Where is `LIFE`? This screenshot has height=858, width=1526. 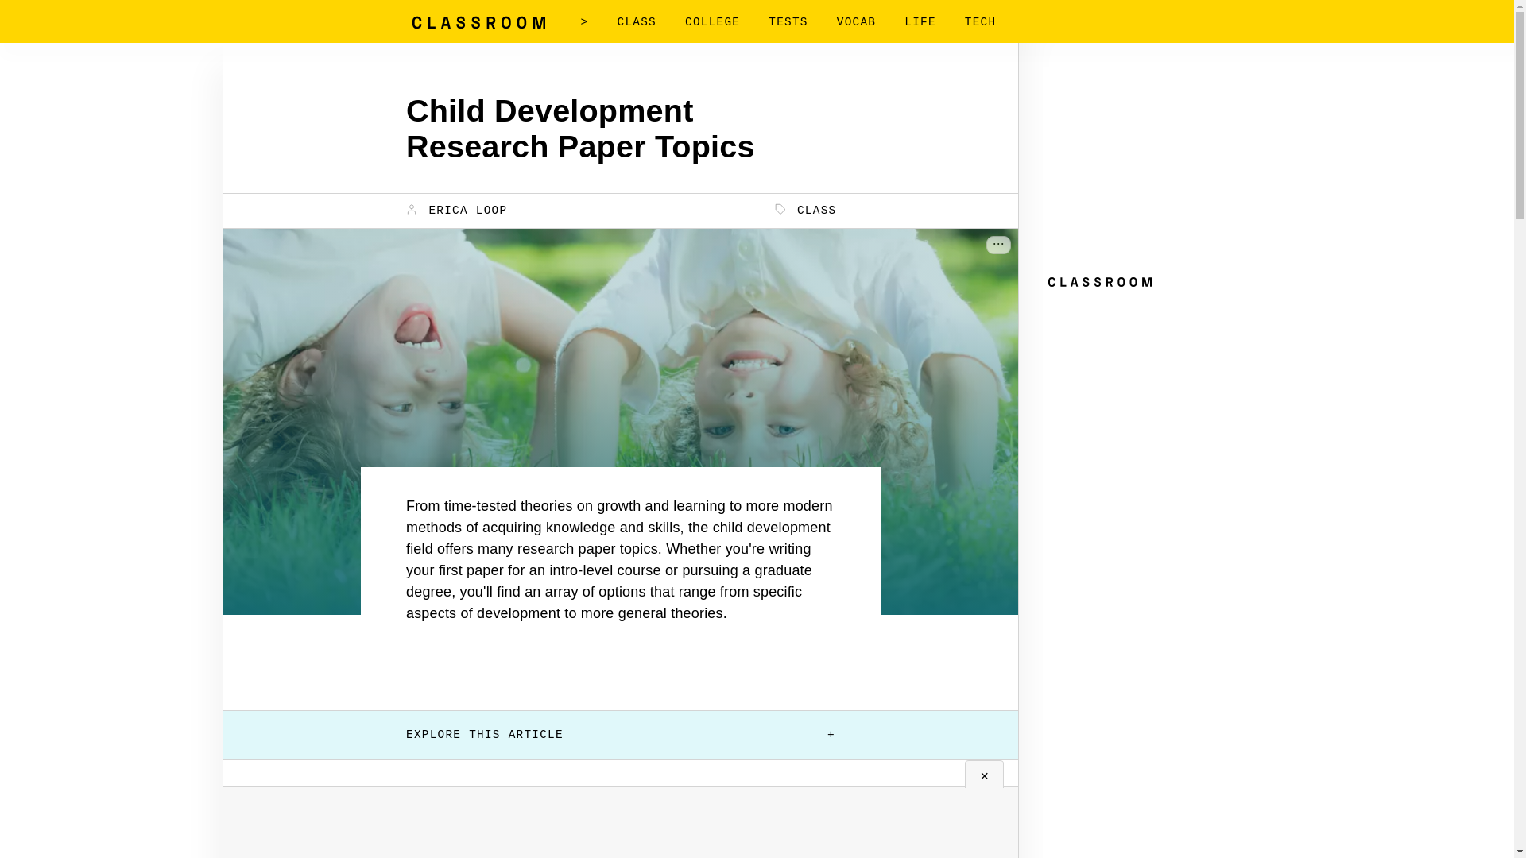
LIFE is located at coordinates (920, 22).